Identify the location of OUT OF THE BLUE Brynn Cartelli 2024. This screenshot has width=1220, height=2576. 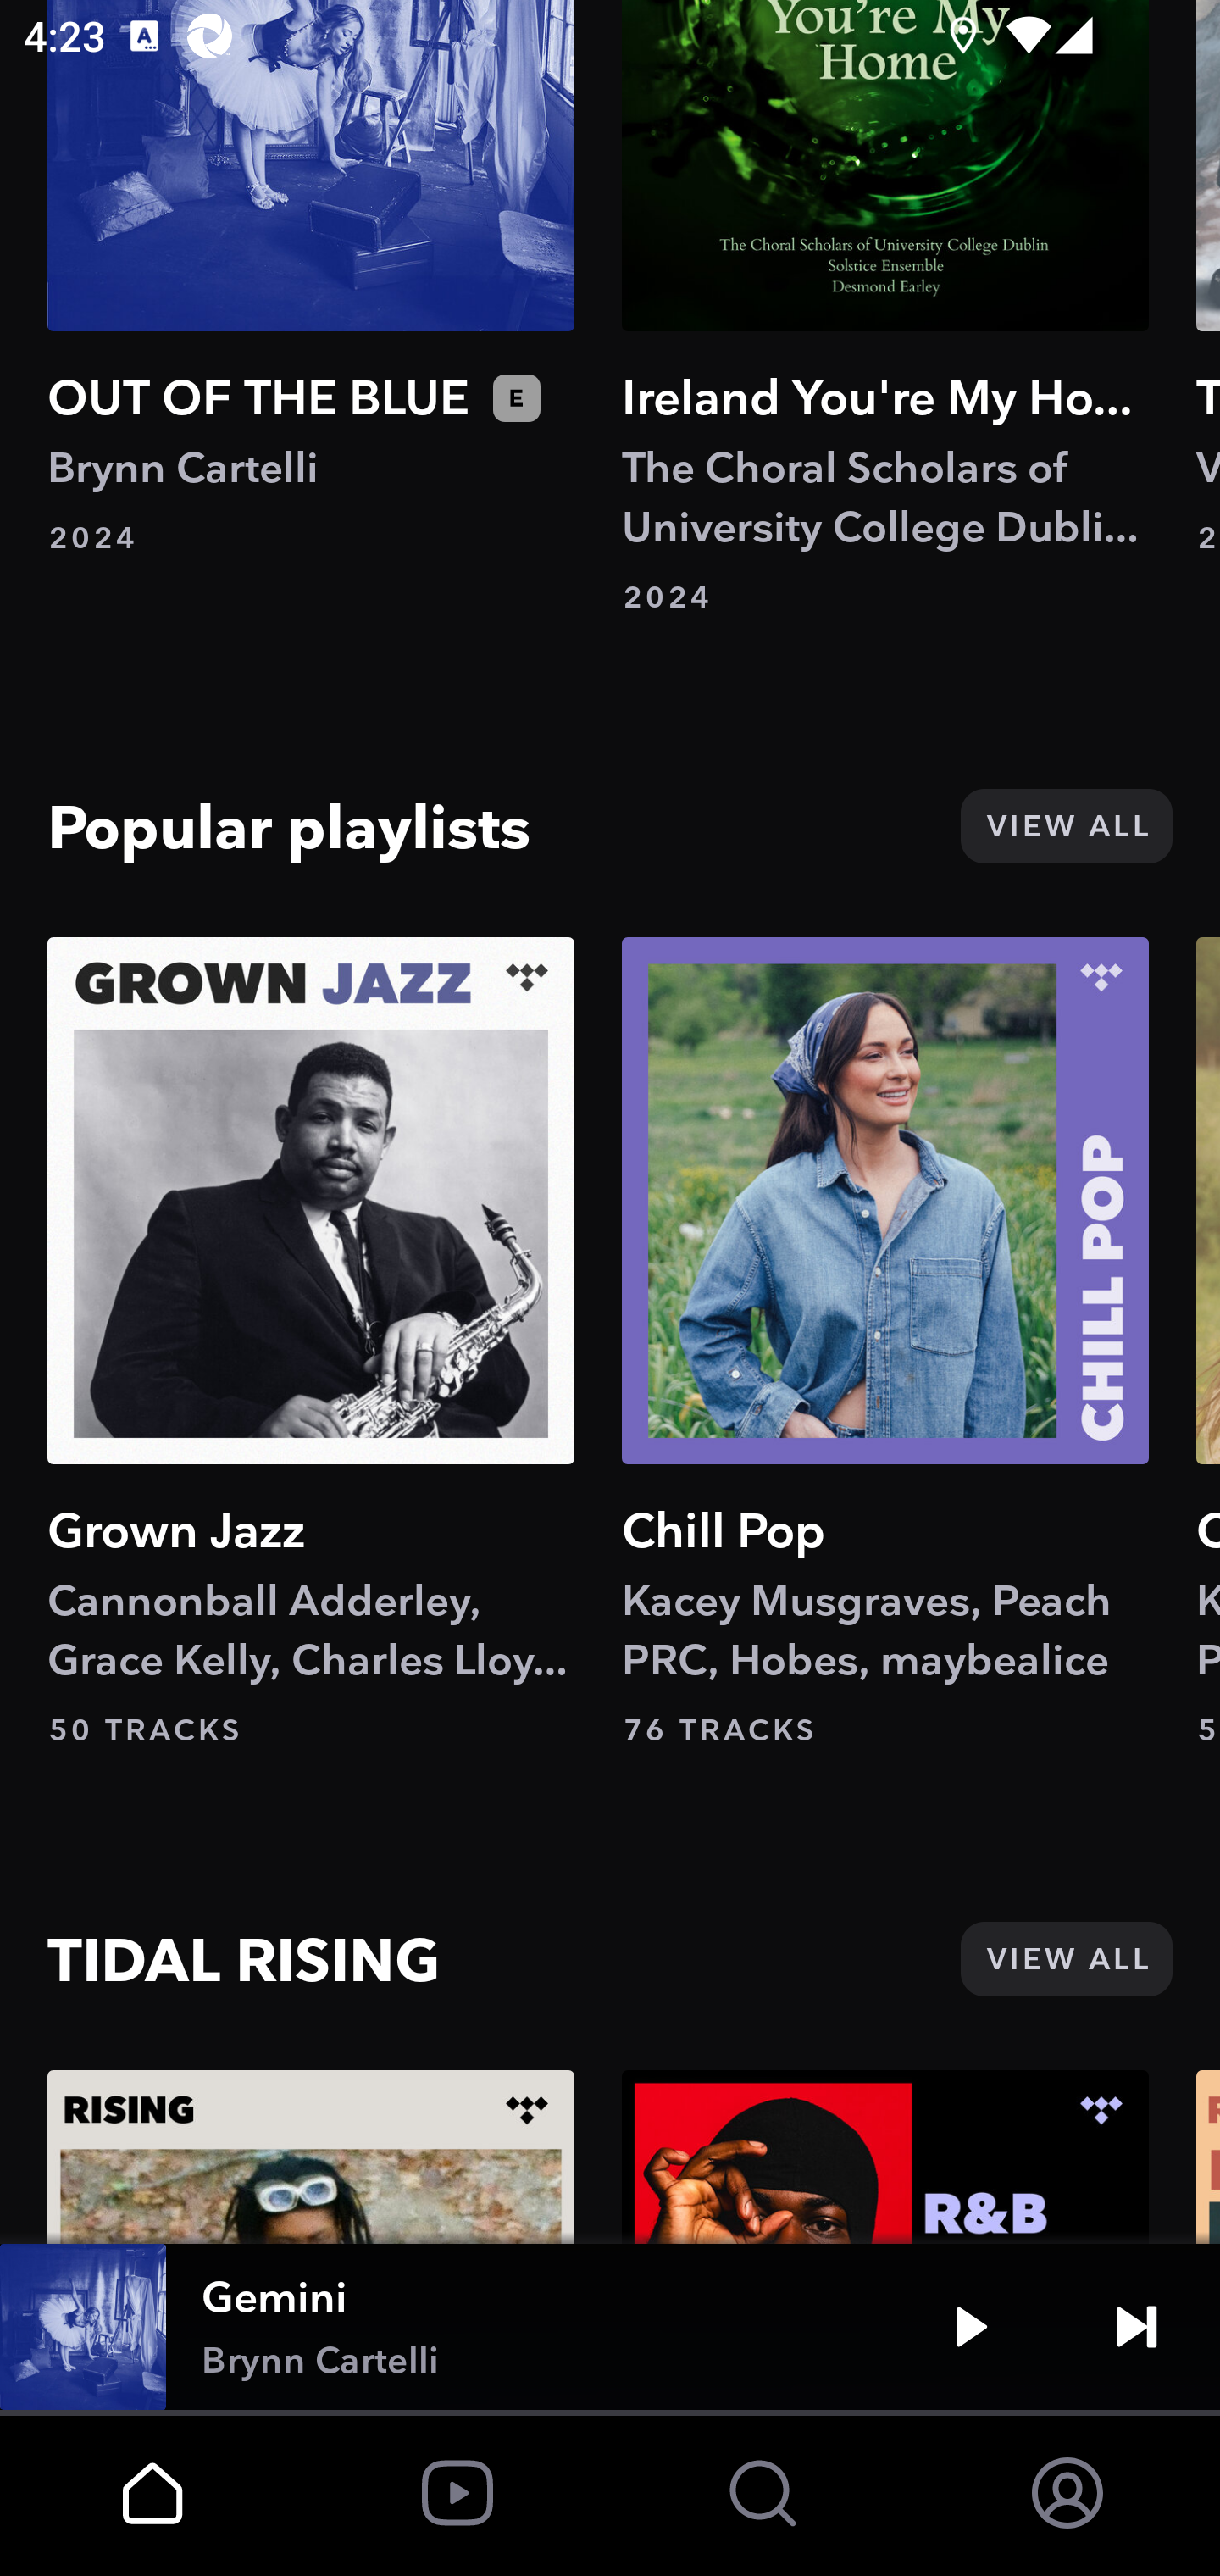
(311, 278).